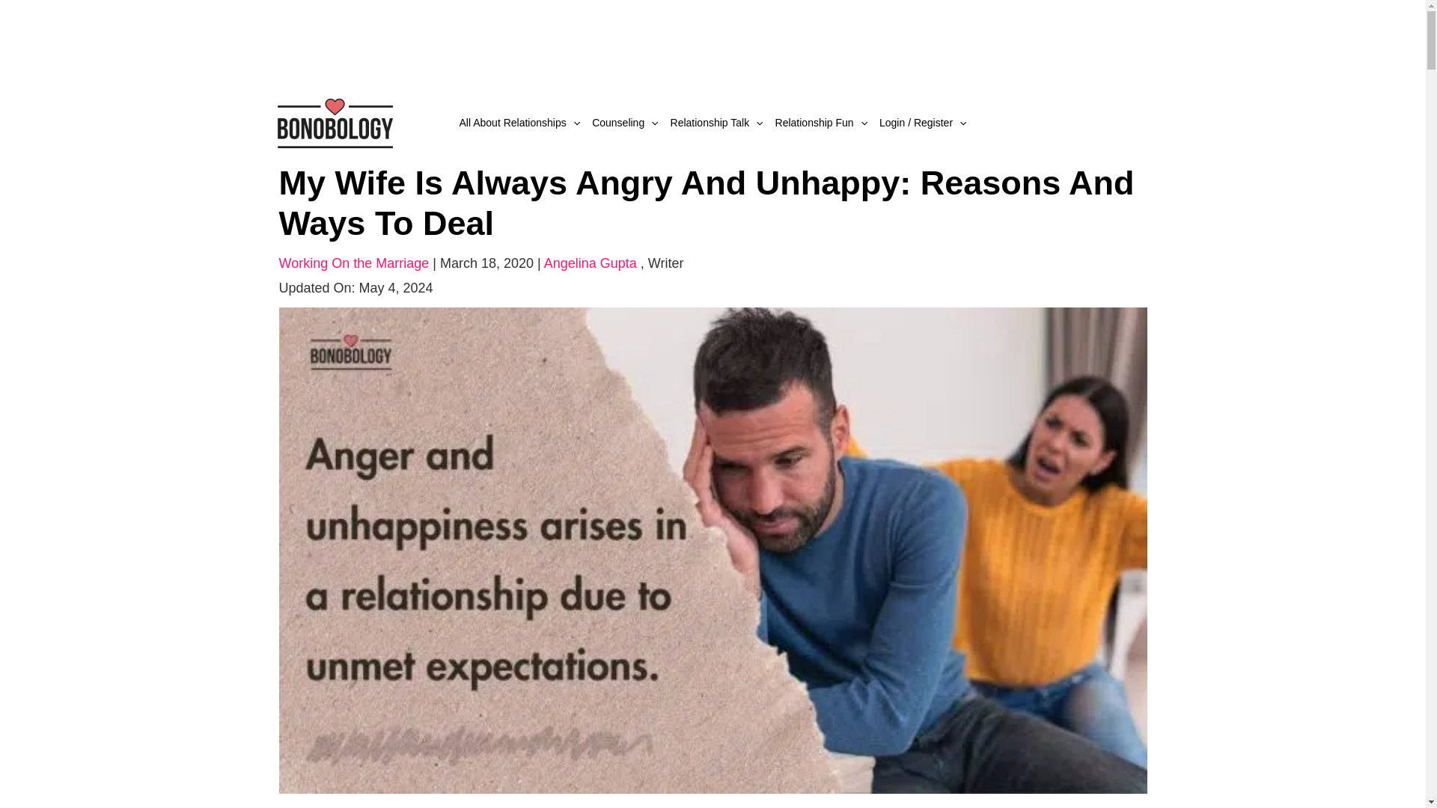 This screenshot has width=1437, height=808. What do you see at coordinates (519, 123) in the screenshot?
I see `All About Relationships` at bounding box center [519, 123].